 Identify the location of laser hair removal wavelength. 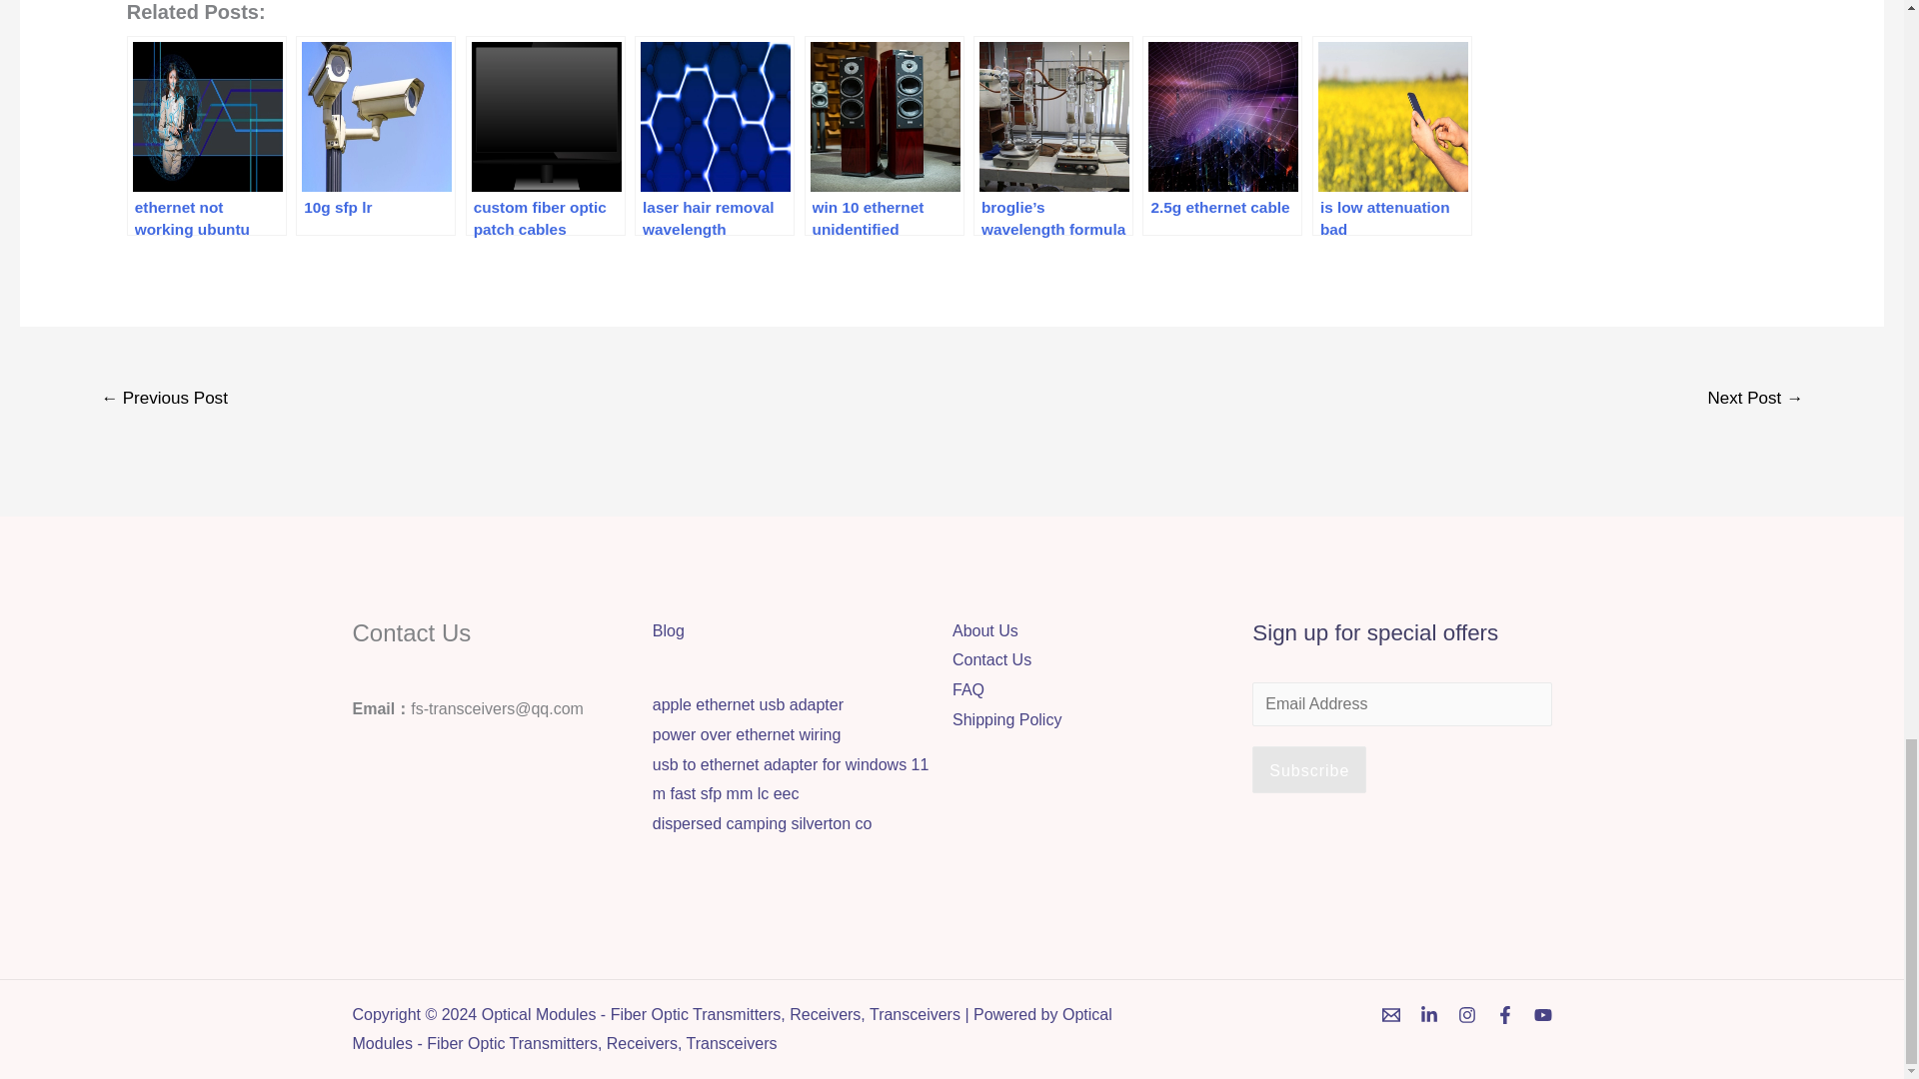
(714, 136).